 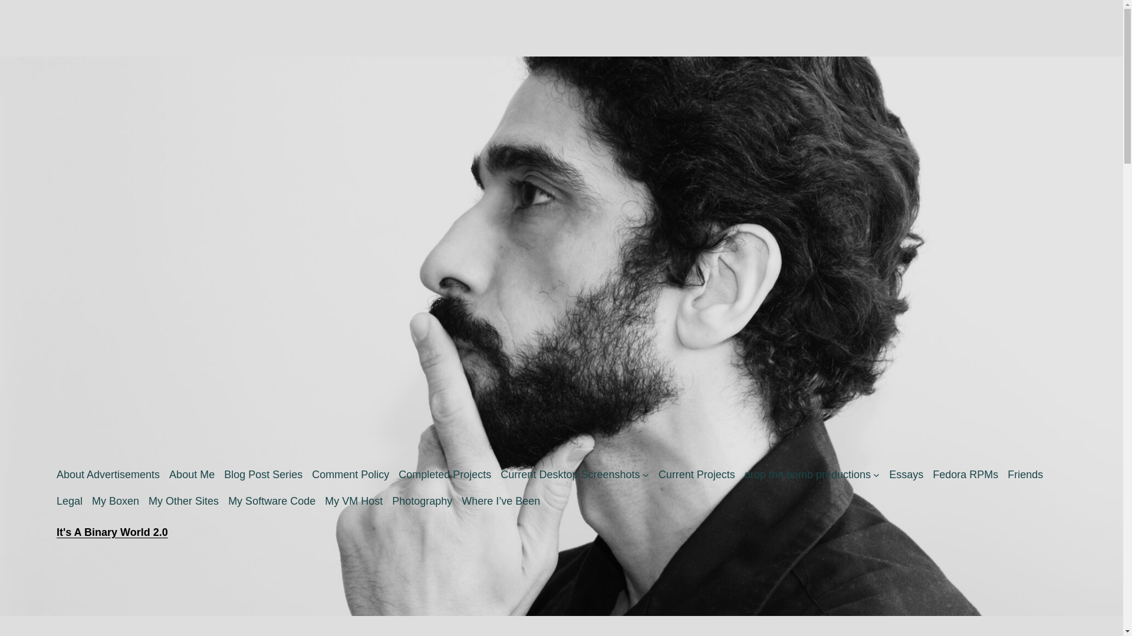 What do you see at coordinates (570, 475) in the screenshot?
I see `Current Desktop Screenshots` at bounding box center [570, 475].